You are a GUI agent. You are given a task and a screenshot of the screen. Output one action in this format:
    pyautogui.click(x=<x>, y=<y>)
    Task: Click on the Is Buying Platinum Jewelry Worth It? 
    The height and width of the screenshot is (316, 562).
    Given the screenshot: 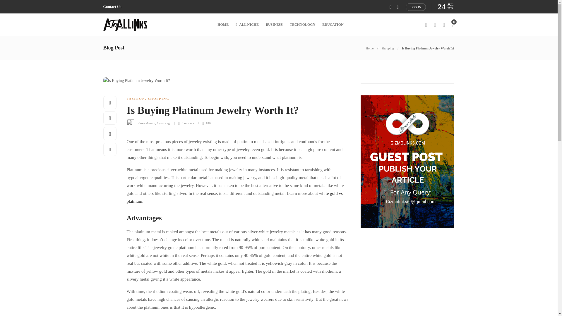 What is the action you would take?
    pyautogui.click(x=233, y=112)
    